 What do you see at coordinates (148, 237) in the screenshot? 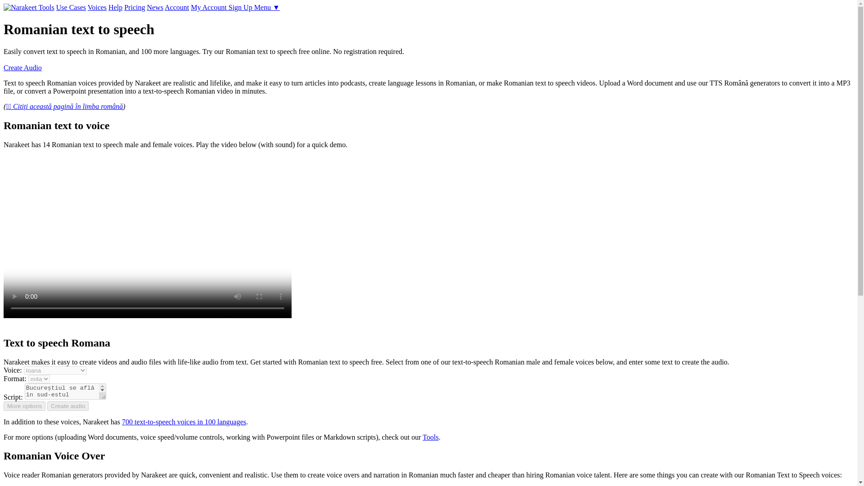
I see `Text To Speech Romanian` at bounding box center [148, 237].